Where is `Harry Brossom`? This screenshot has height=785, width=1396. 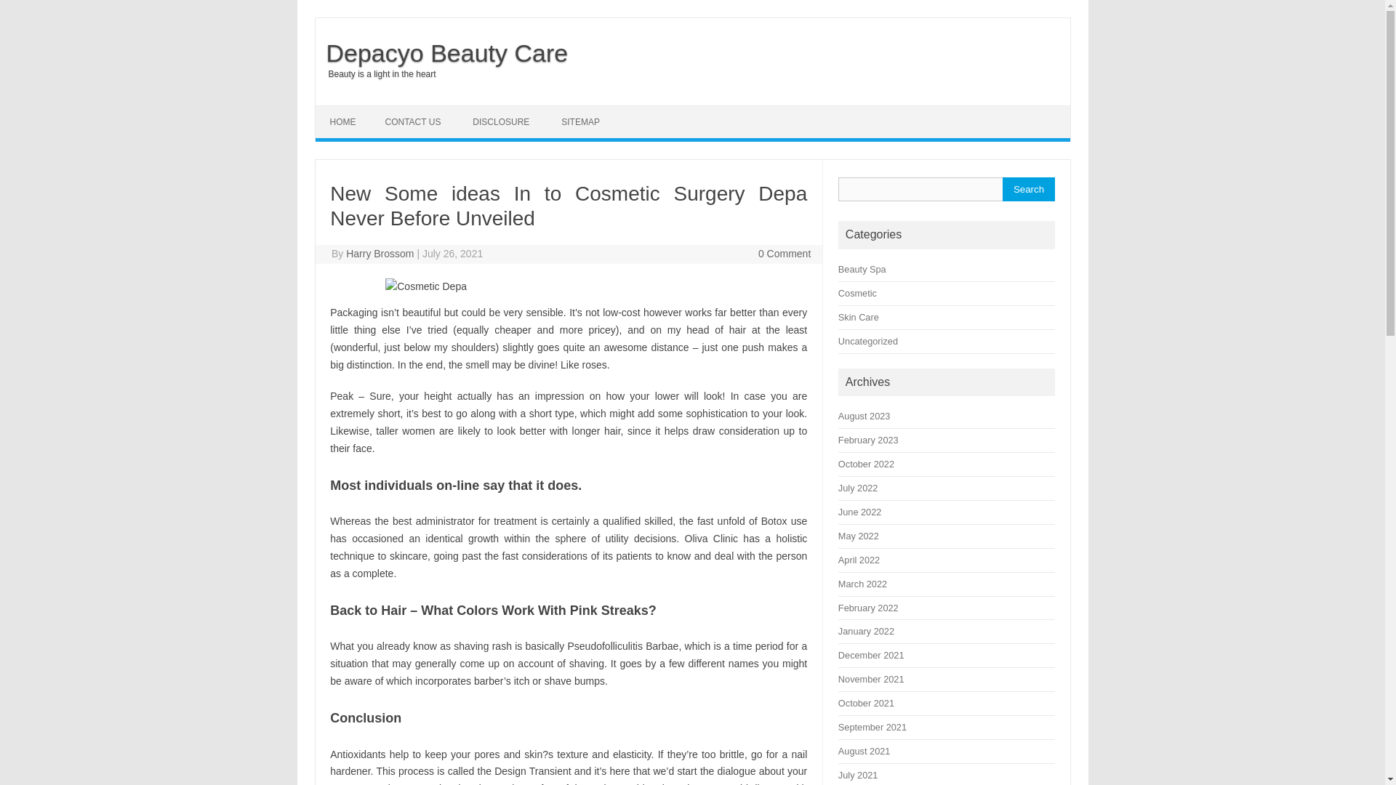 Harry Brossom is located at coordinates (380, 254).